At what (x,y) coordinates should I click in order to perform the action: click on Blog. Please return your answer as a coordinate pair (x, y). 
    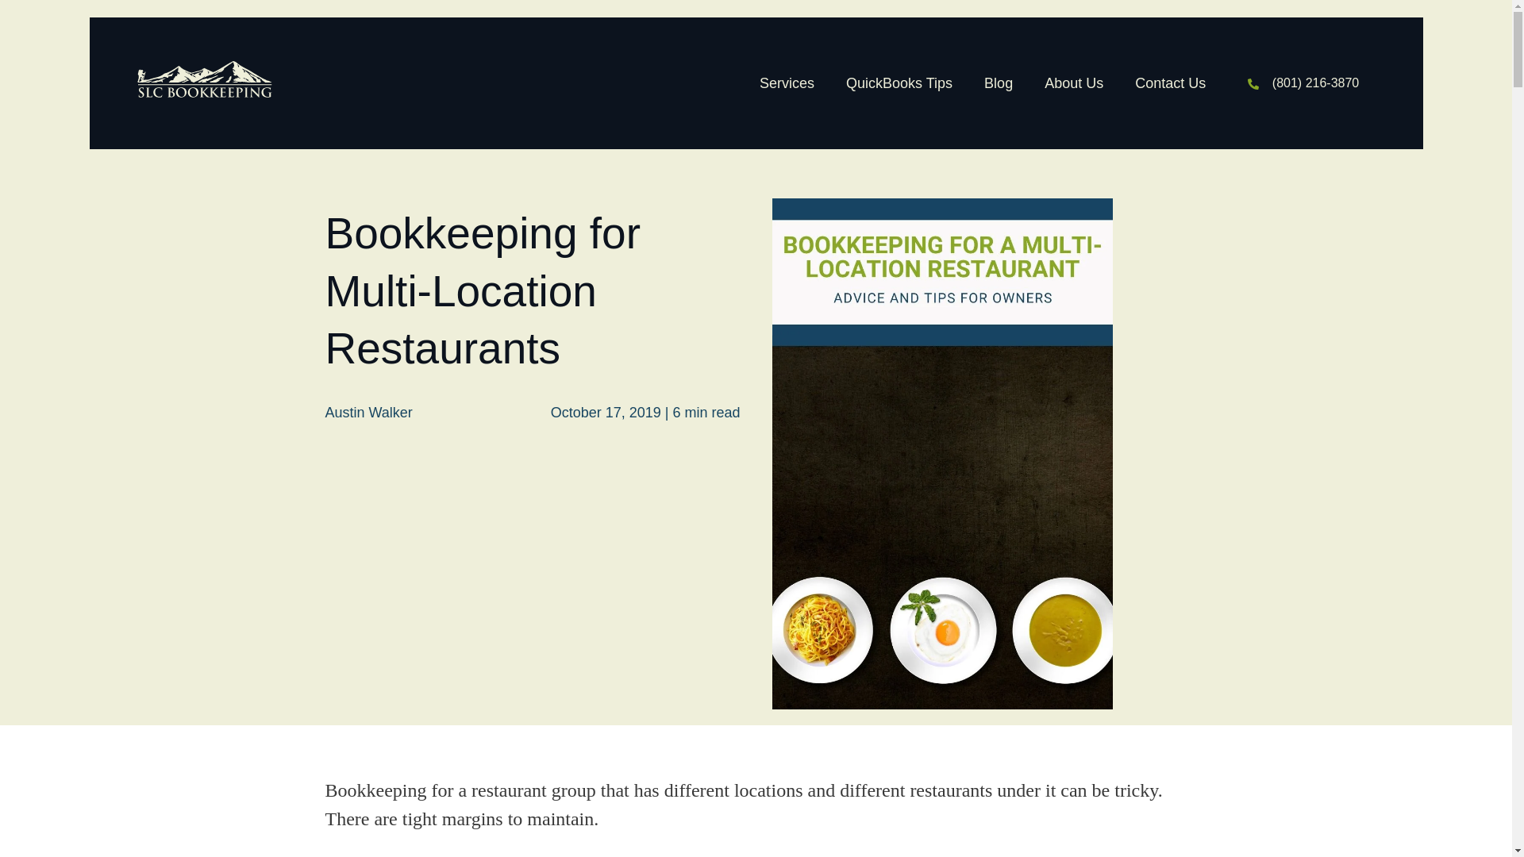
    Looking at the image, I should click on (999, 83).